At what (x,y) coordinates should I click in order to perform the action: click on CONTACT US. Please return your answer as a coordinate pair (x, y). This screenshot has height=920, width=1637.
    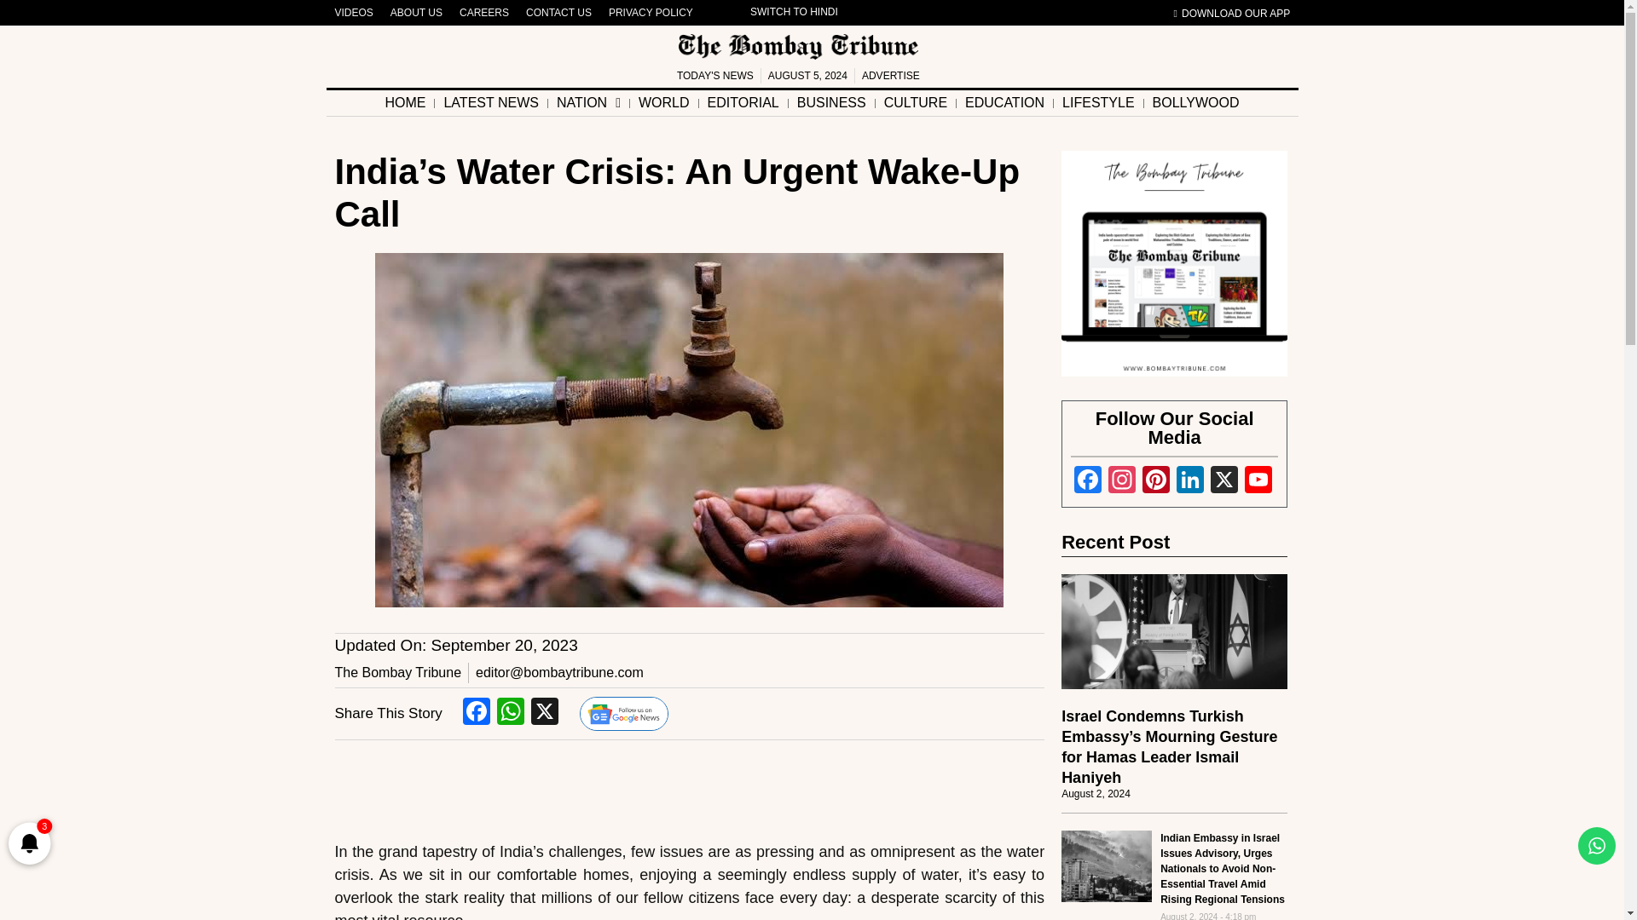
    Looking at the image, I should click on (558, 13).